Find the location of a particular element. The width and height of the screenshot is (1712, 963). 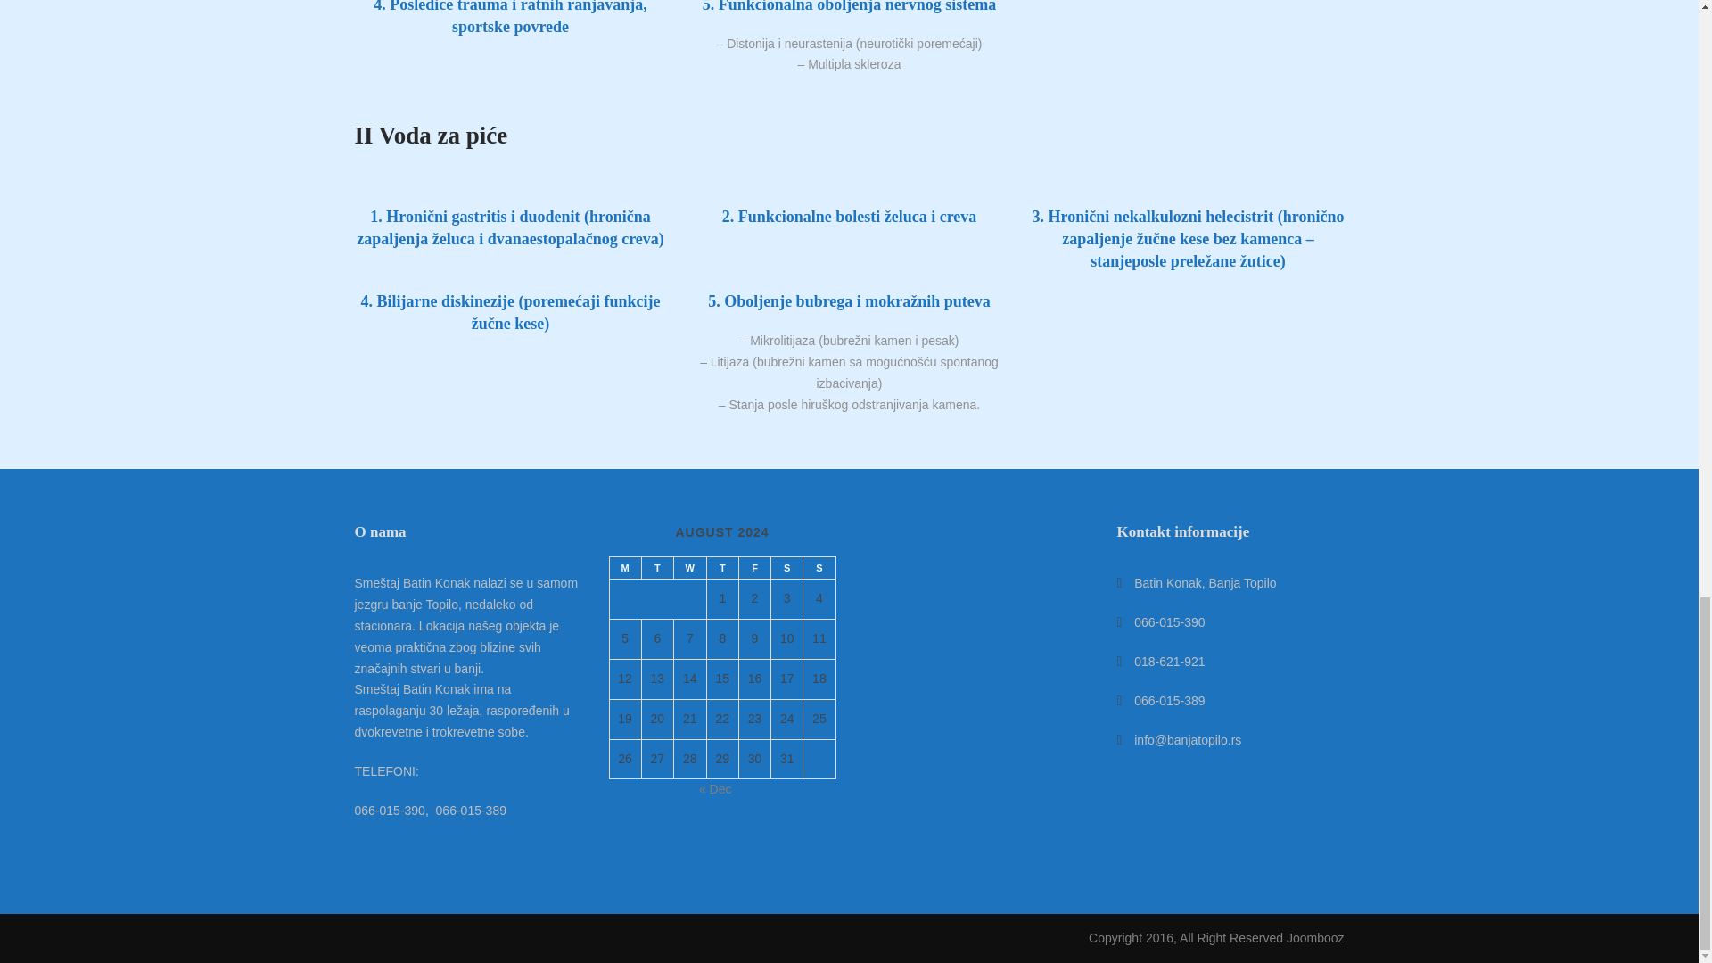

Tuesday is located at coordinates (656, 569).